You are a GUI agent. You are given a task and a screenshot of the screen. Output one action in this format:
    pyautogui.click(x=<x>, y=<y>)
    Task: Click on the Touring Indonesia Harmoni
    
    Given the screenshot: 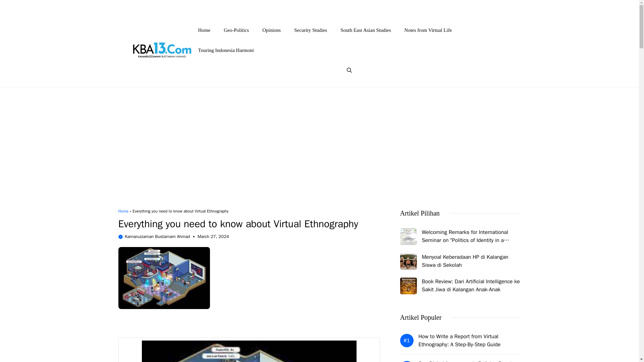 What is the action you would take?
    pyautogui.click(x=226, y=50)
    